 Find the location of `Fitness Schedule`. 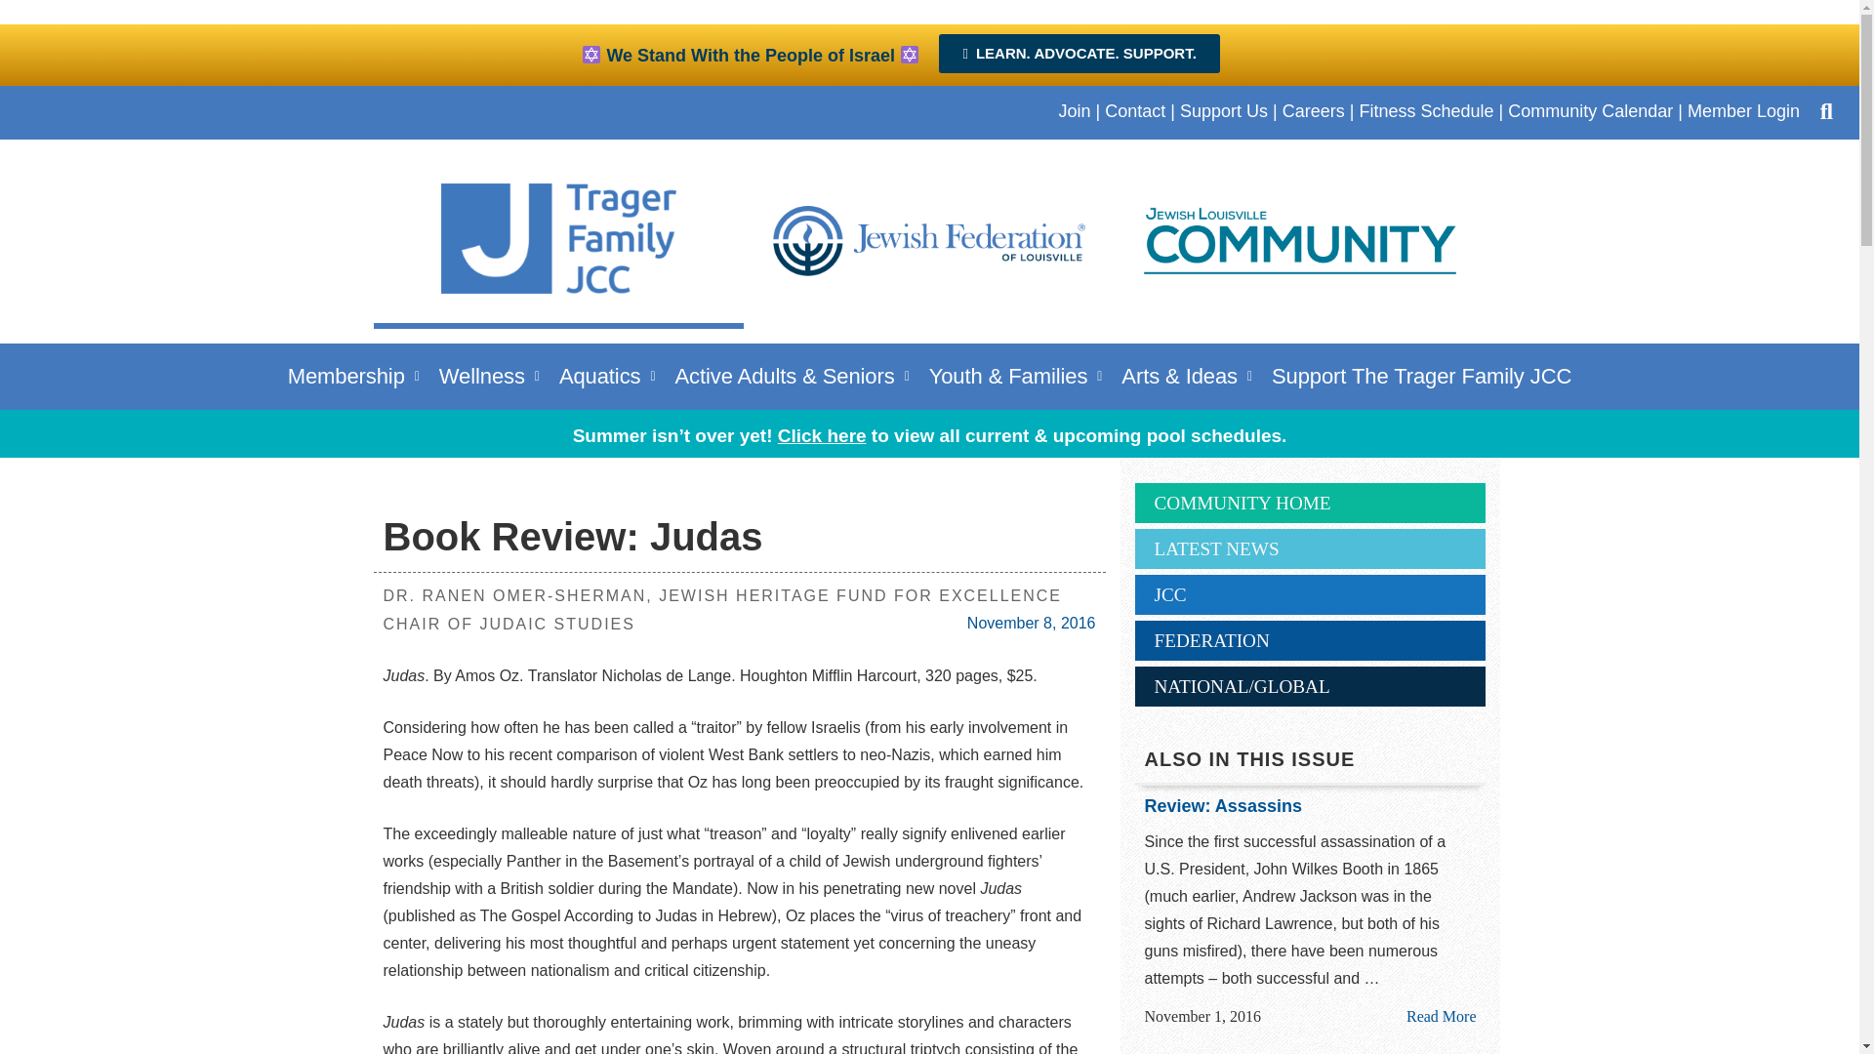

Fitness Schedule is located at coordinates (1426, 111).